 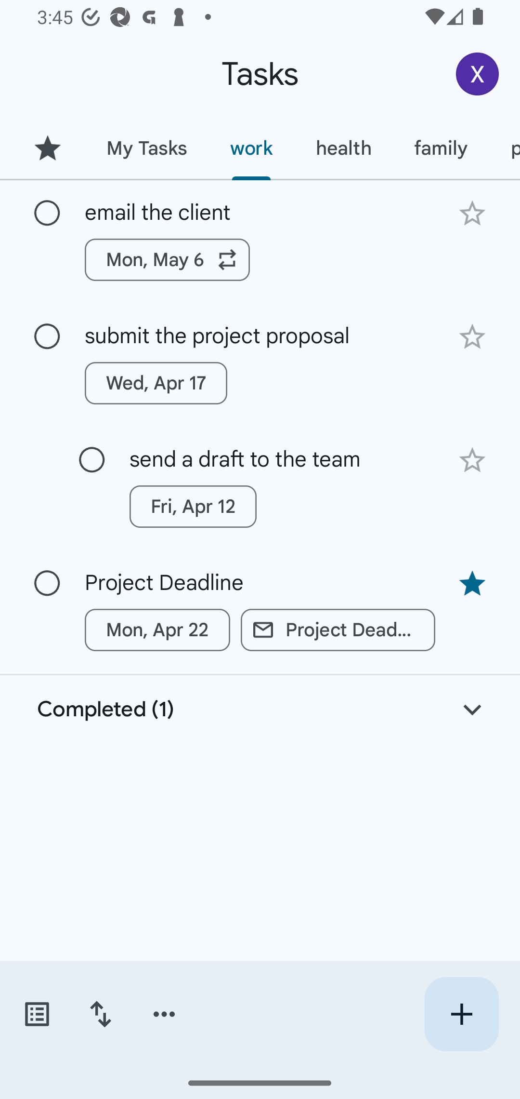 I want to click on family, so click(x=441, y=148).